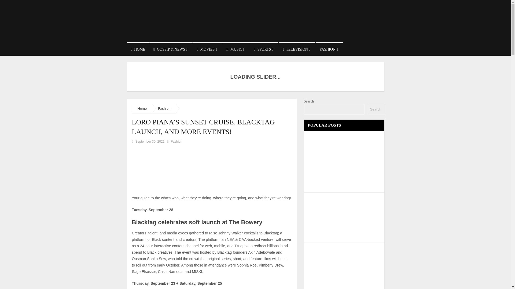 This screenshot has width=515, height=289. What do you see at coordinates (297, 49) in the screenshot?
I see `TELEVISION` at bounding box center [297, 49].